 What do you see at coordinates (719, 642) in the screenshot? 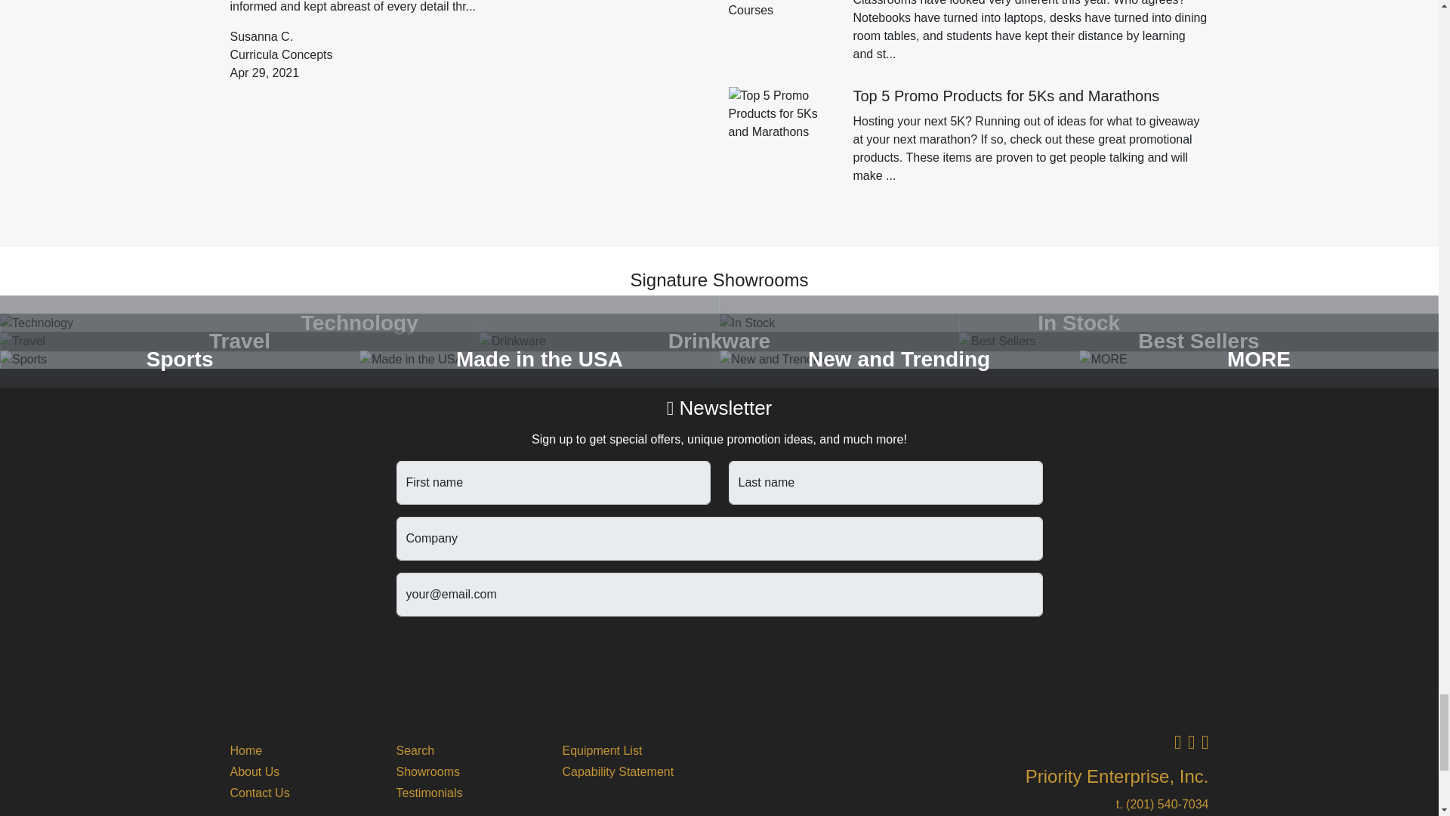
I see `Subscribe` at bounding box center [719, 642].